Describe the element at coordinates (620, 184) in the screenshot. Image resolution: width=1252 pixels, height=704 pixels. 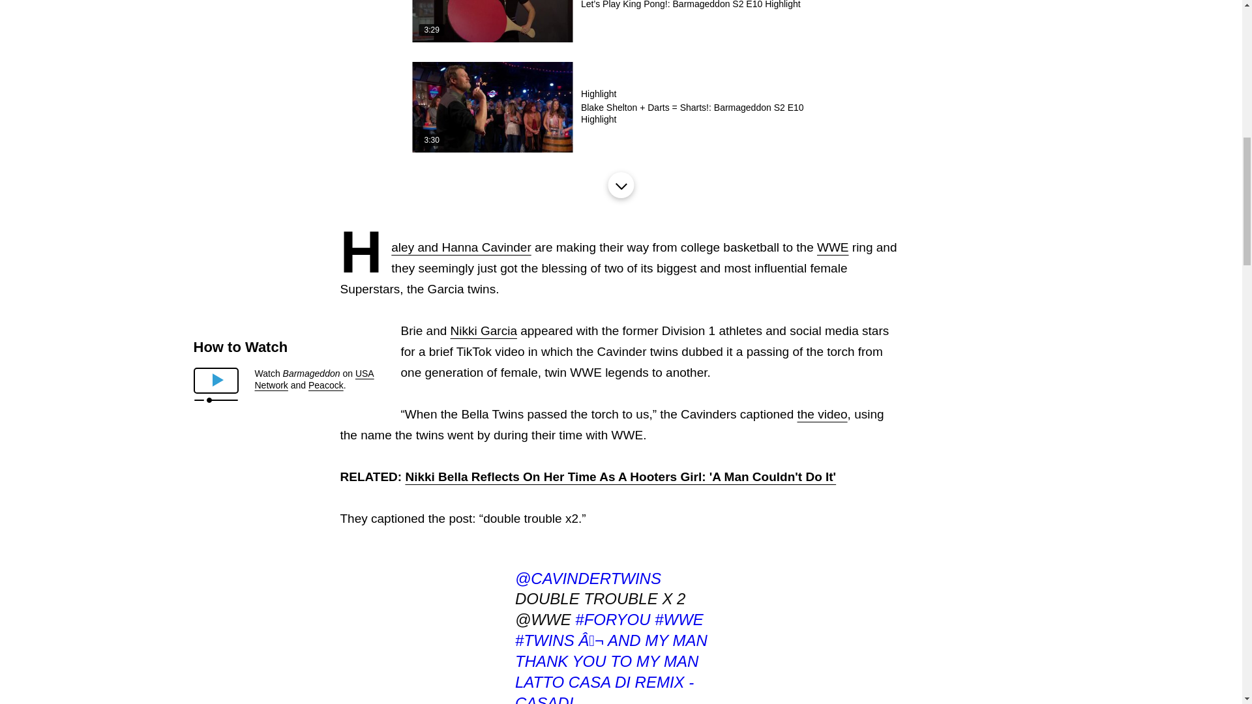
I see `Load More` at that location.